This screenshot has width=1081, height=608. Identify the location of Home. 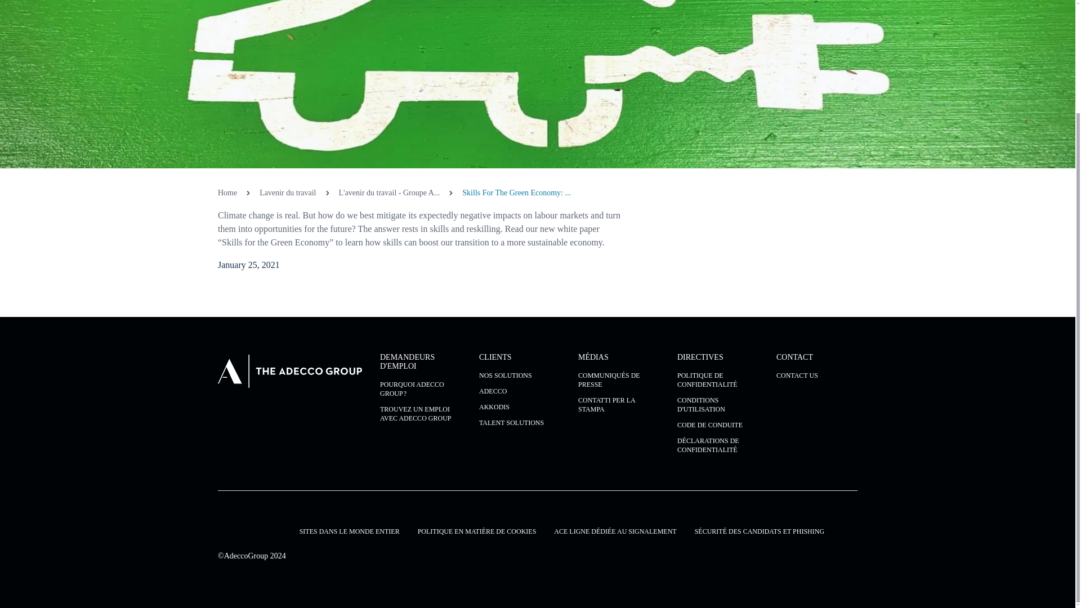
(227, 193).